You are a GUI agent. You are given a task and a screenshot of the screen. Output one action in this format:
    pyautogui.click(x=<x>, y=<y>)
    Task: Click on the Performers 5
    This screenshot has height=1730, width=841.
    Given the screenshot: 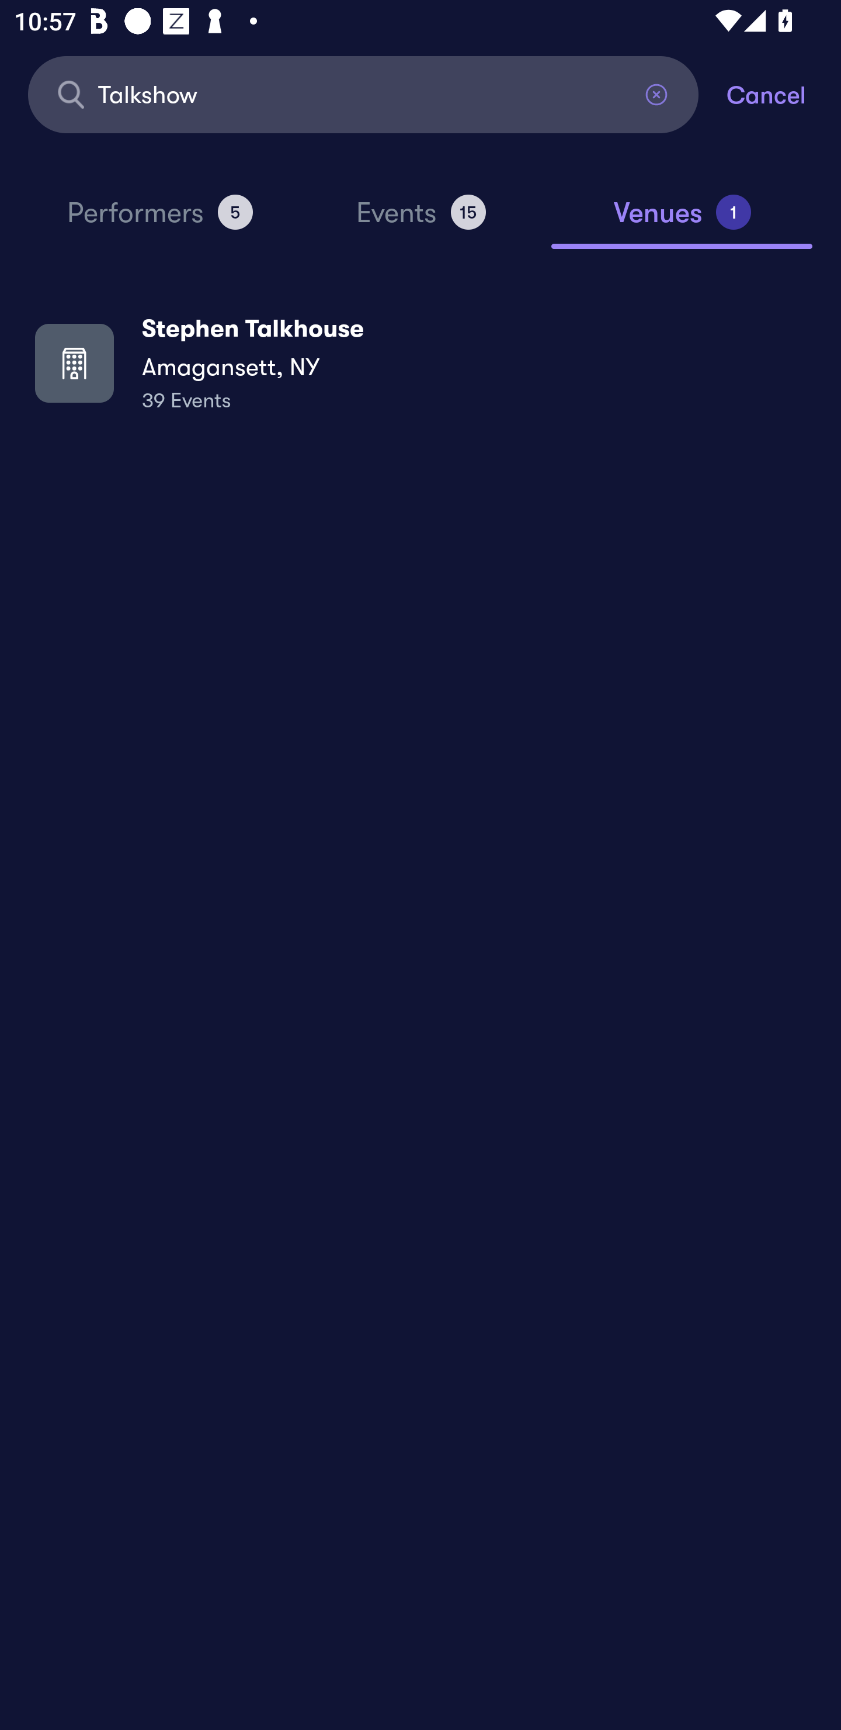 What is the action you would take?
    pyautogui.click(x=159, y=221)
    